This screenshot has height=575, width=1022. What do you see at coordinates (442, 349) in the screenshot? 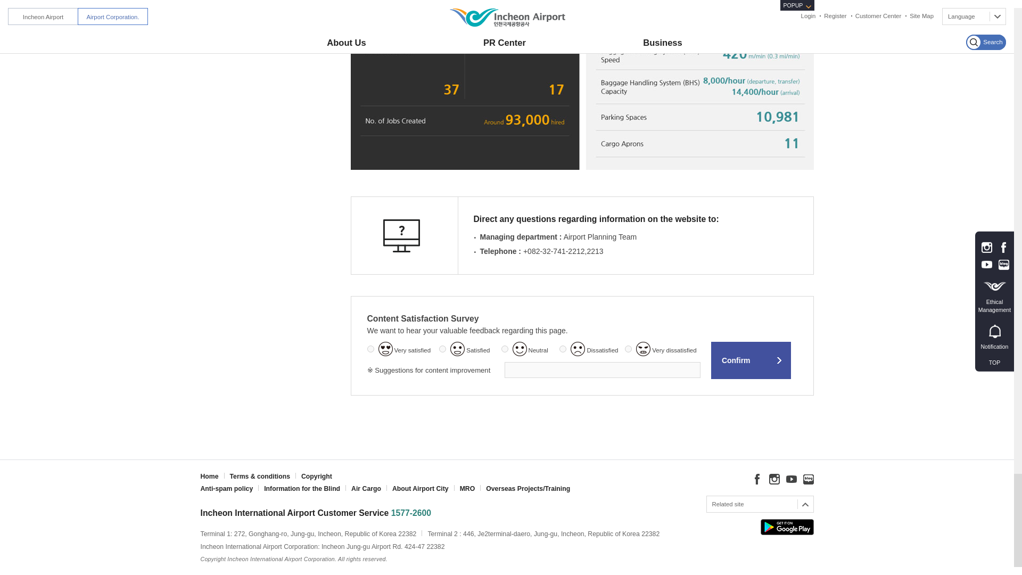
I see `2` at bounding box center [442, 349].